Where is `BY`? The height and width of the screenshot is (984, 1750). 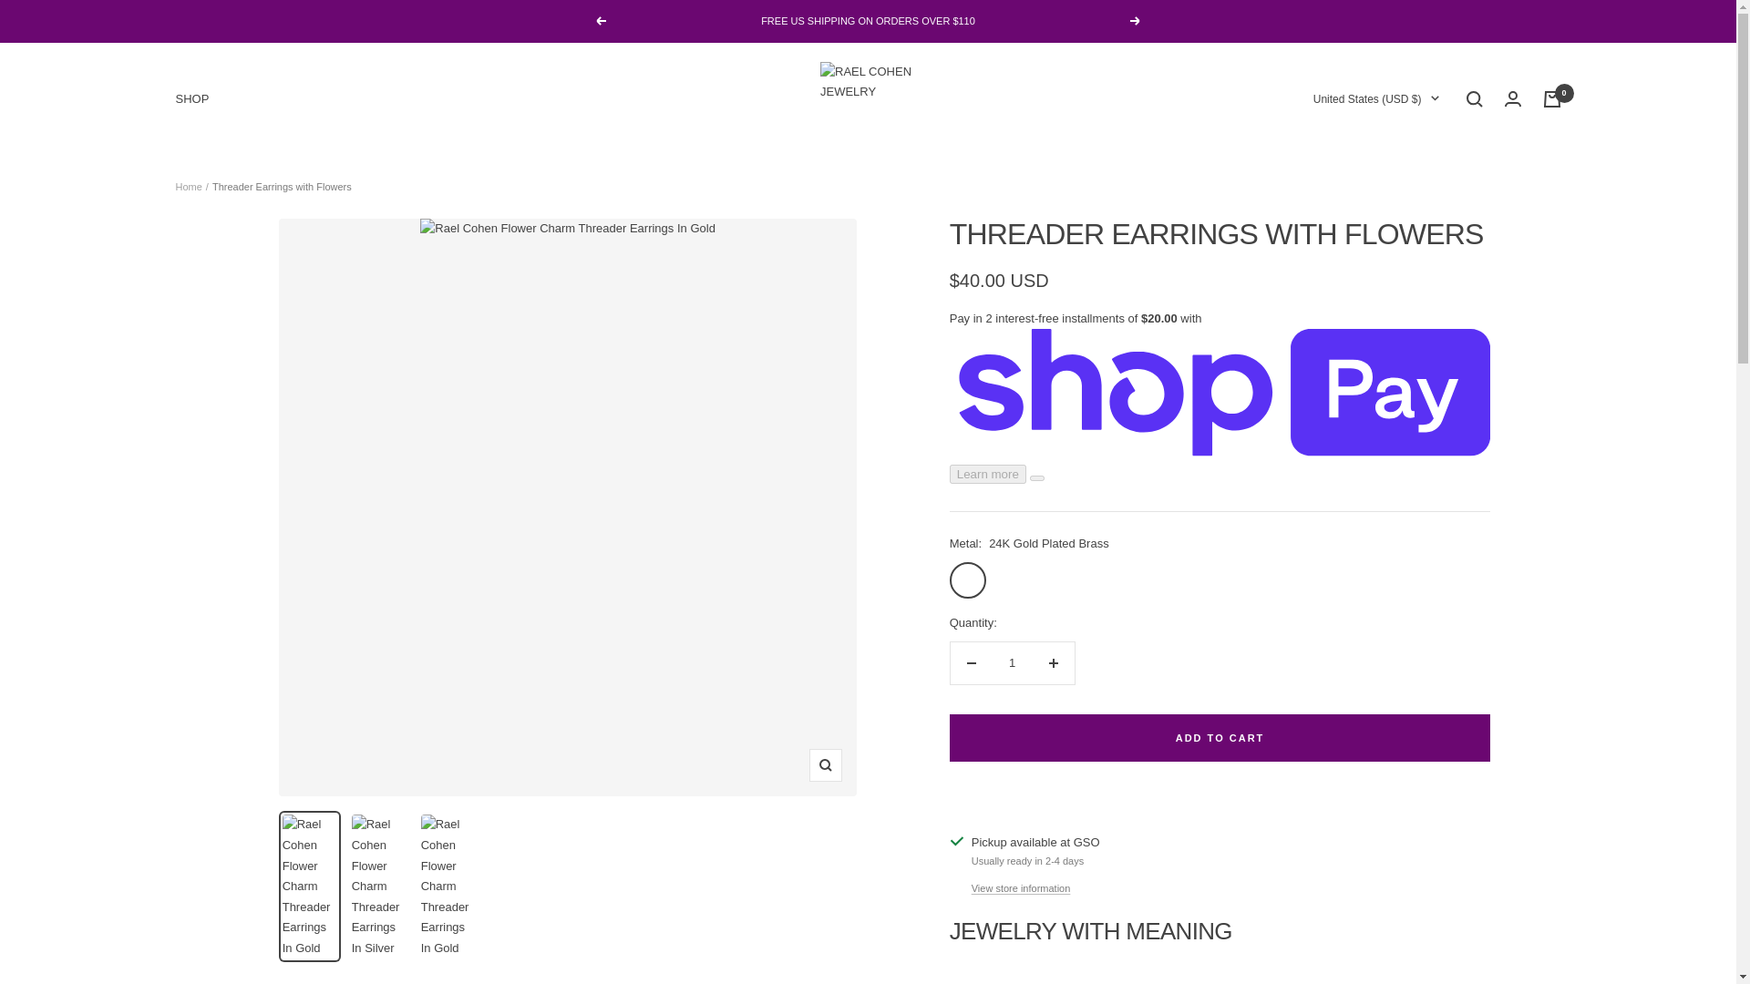 BY is located at coordinates (1278, 670).